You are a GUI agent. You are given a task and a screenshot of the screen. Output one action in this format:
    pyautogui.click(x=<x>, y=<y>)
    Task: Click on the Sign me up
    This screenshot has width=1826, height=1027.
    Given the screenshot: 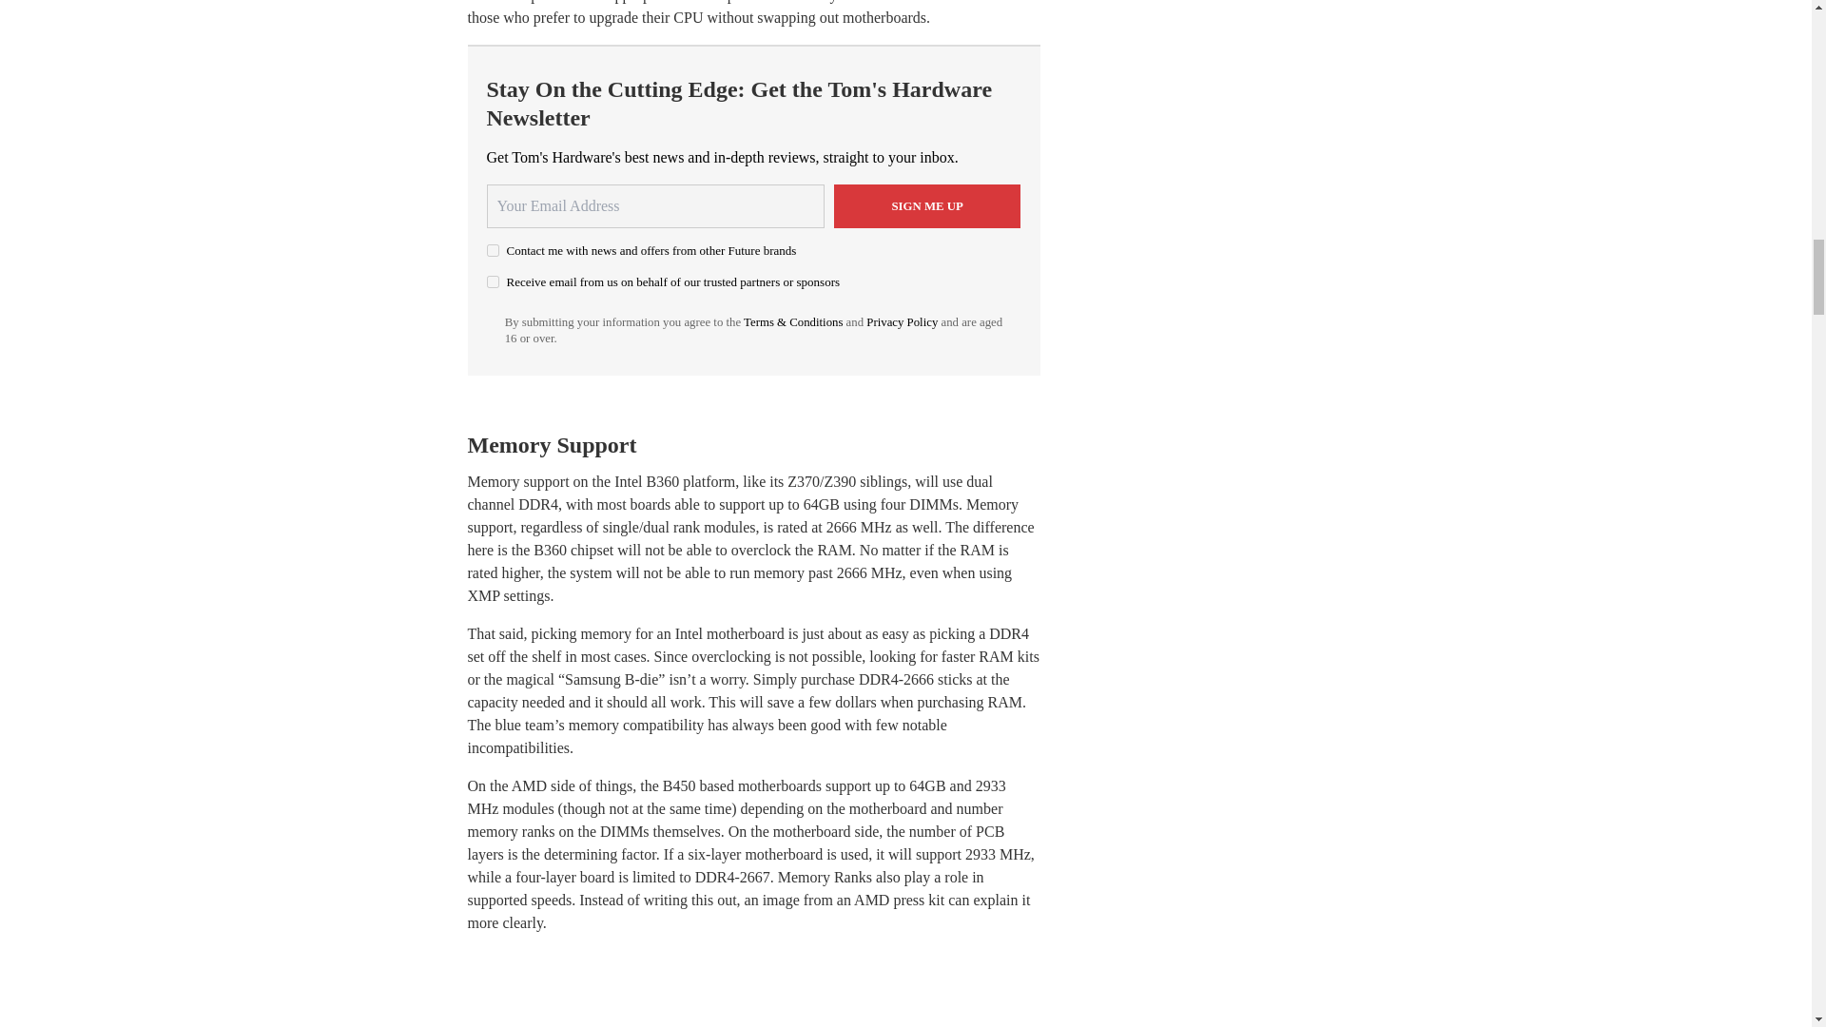 What is the action you would take?
    pyautogui.click(x=927, y=205)
    